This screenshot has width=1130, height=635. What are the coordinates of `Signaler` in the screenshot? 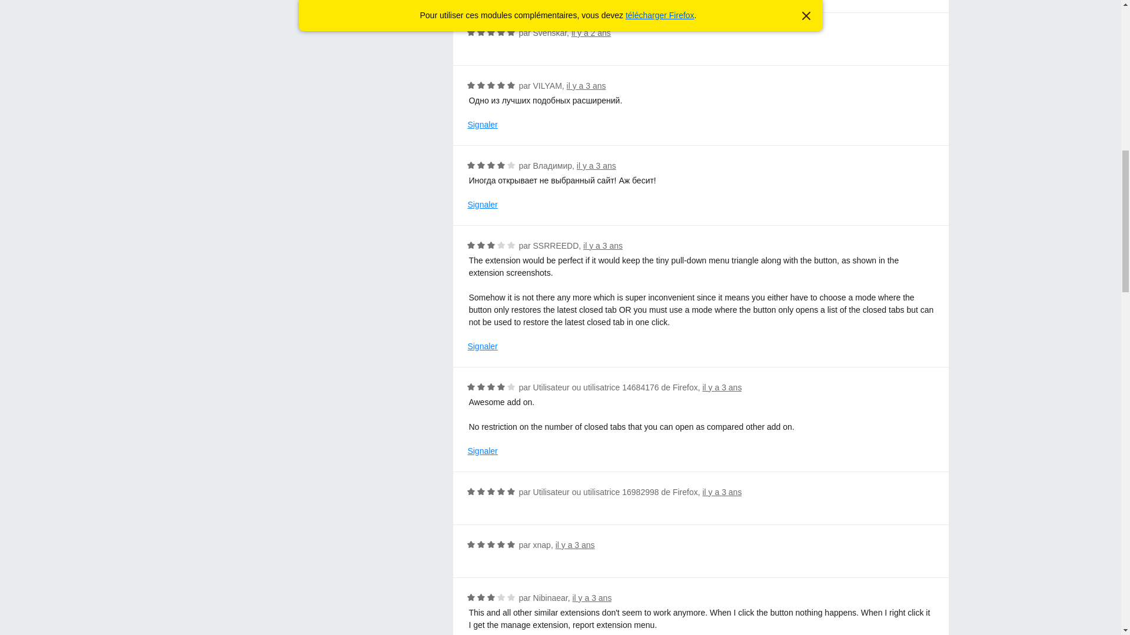 It's located at (482, 346).